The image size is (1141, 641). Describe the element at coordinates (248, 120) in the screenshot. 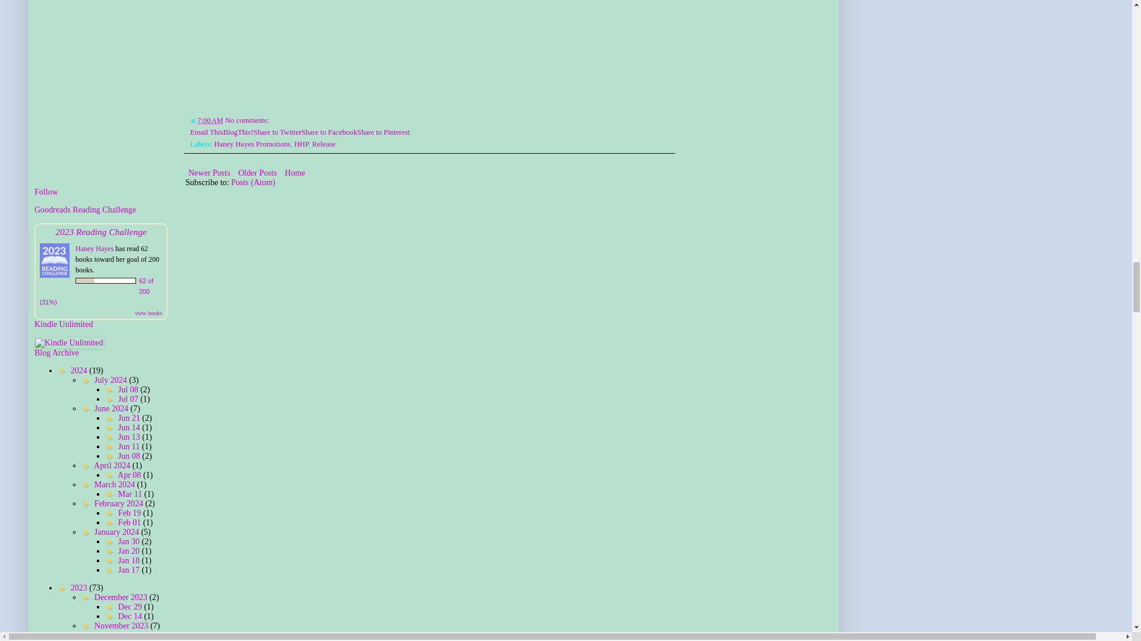

I see `No comments:` at that location.